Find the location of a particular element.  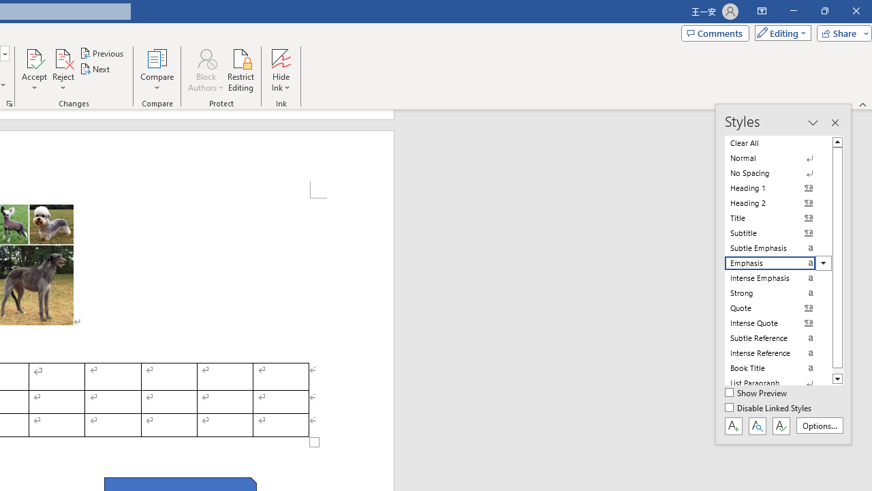

Intense Quote is located at coordinates (778, 323).